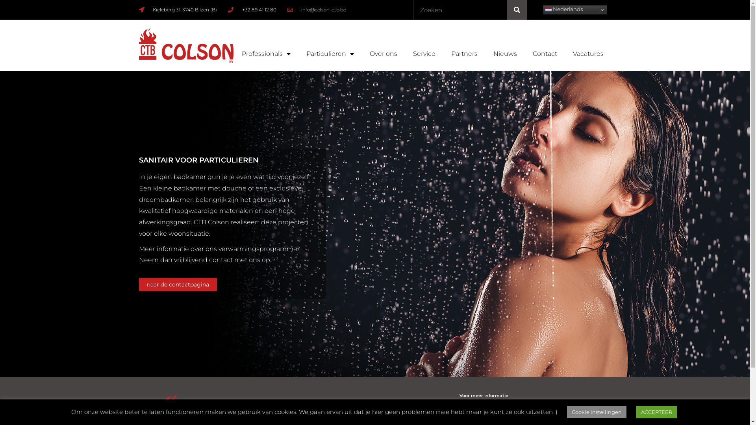 The height and width of the screenshot is (425, 756). What do you see at coordinates (252, 10) in the screenshot?
I see `+32 89 41 12 80` at bounding box center [252, 10].